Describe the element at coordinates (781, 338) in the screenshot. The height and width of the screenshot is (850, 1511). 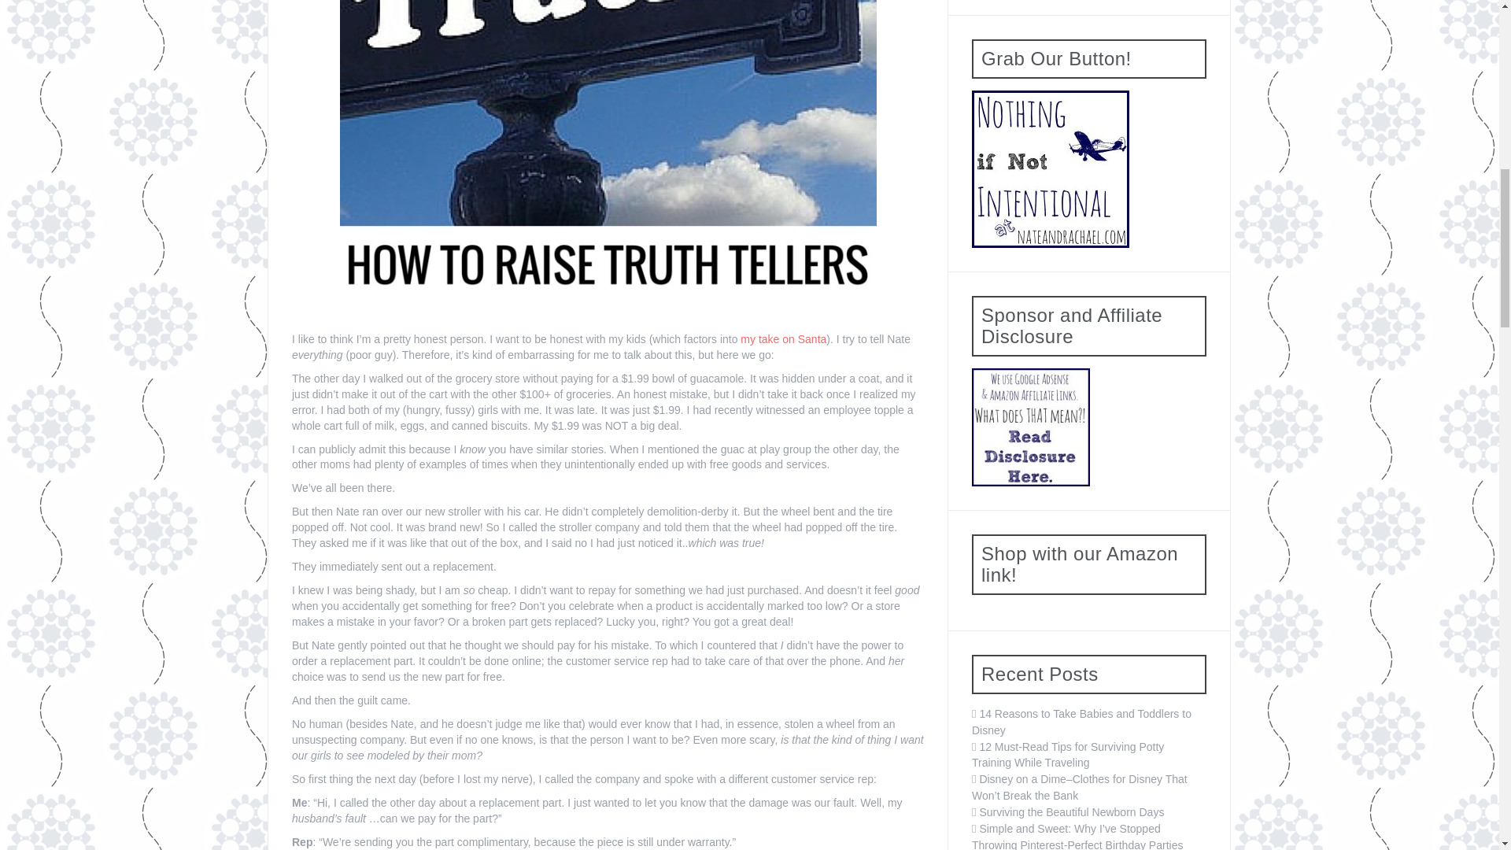
I see `To Believe or Not to Believe in Santa Claus?` at that location.